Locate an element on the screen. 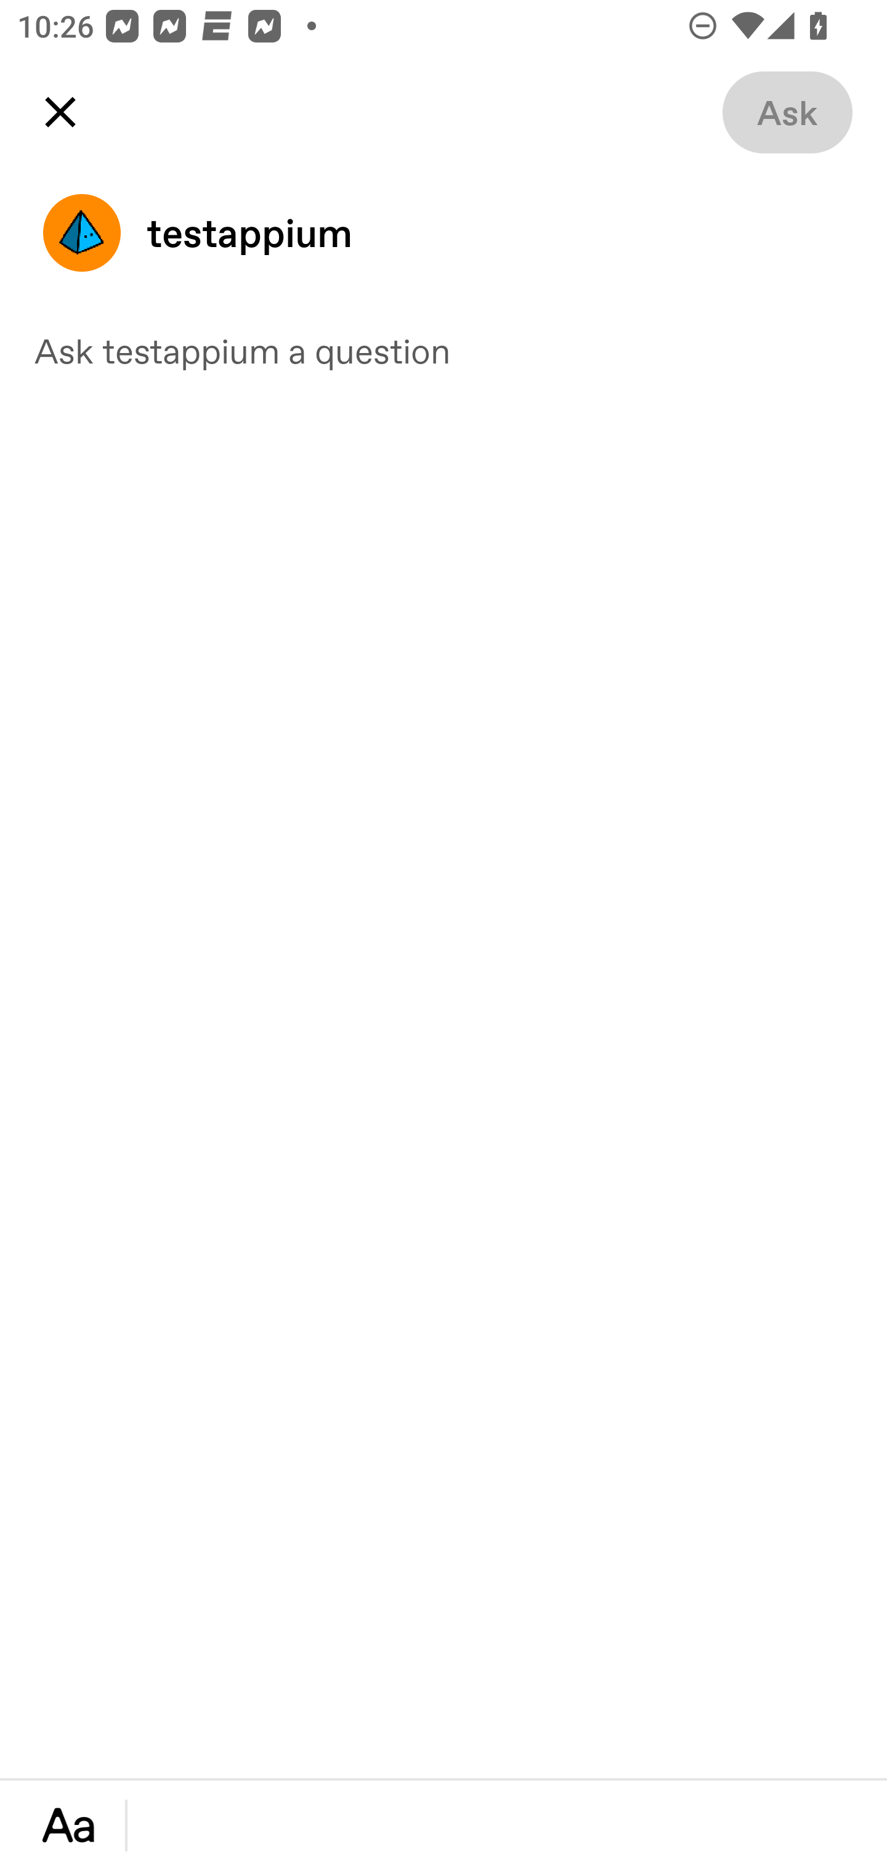 Image resolution: width=887 pixels, height=1873 pixels. Ask testappium a question is located at coordinates (443, 350).